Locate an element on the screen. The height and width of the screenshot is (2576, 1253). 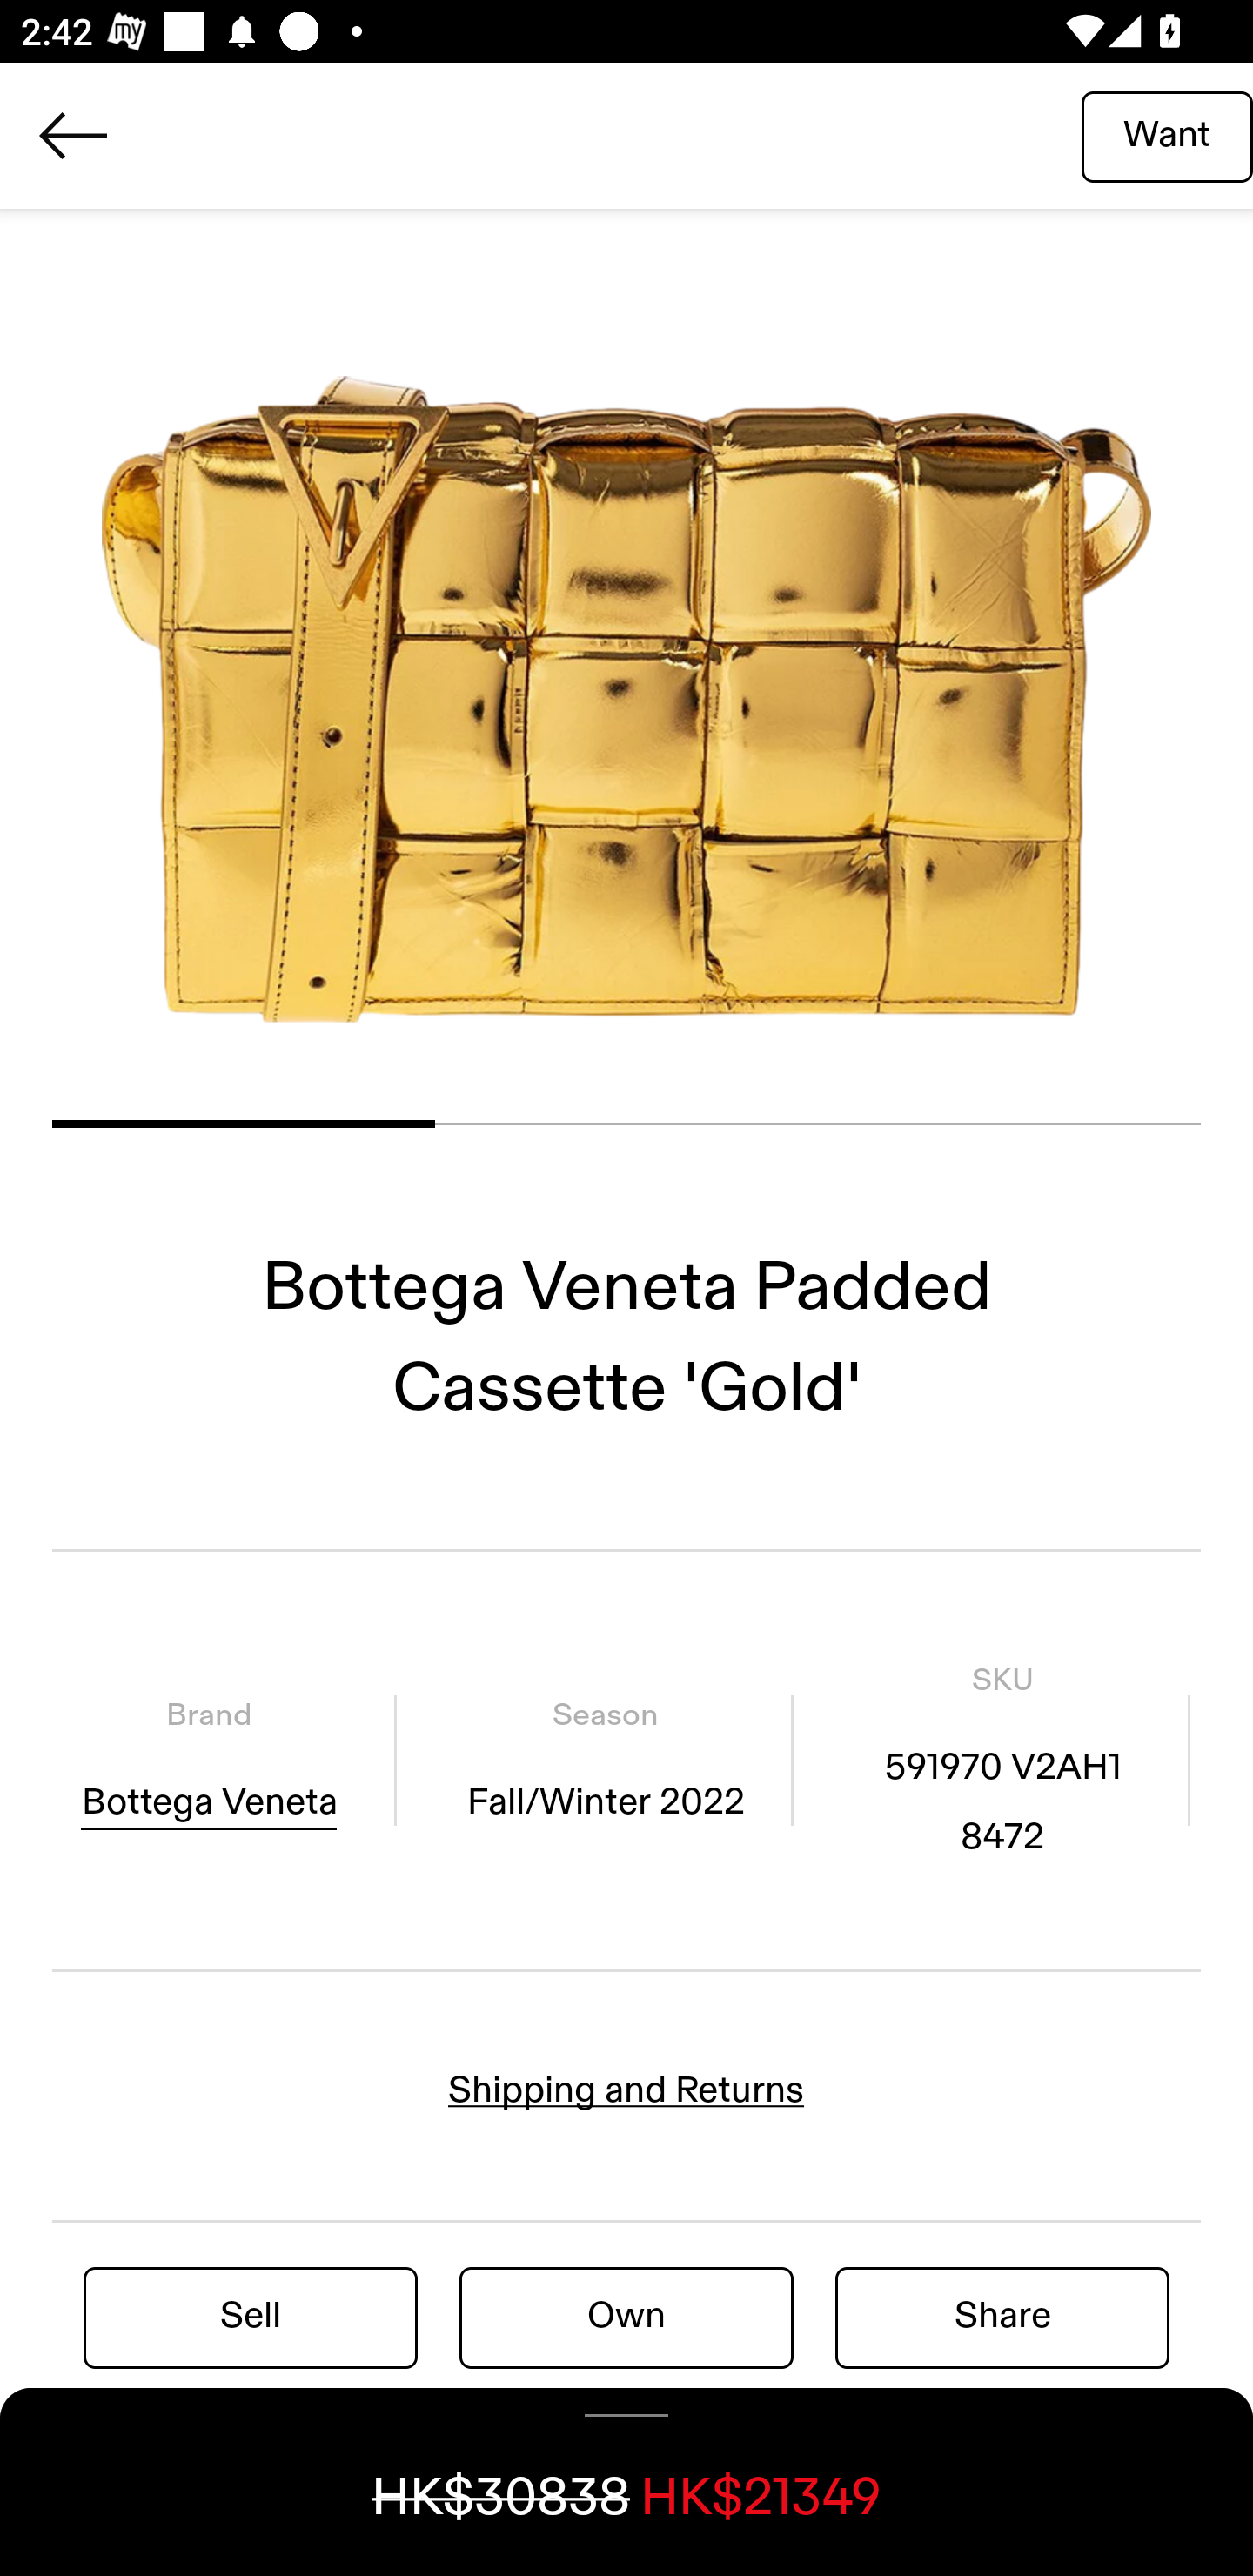
Sell is located at coordinates (251, 2317).